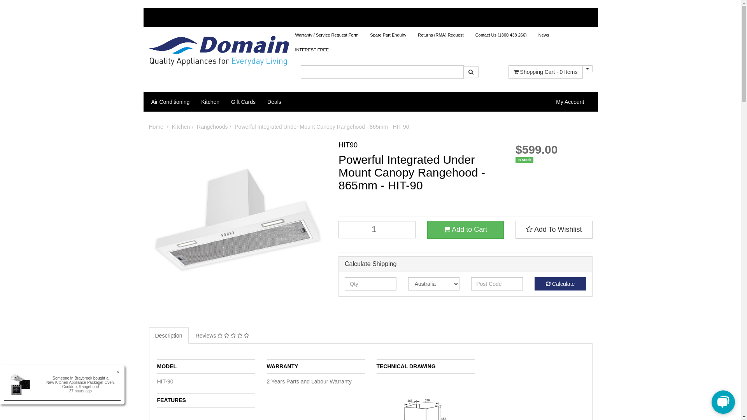  Describe the element at coordinates (81, 385) in the screenshot. I see `New Kitchen Appliance Package! Oven, Cooktop, Rangehood` at that location.